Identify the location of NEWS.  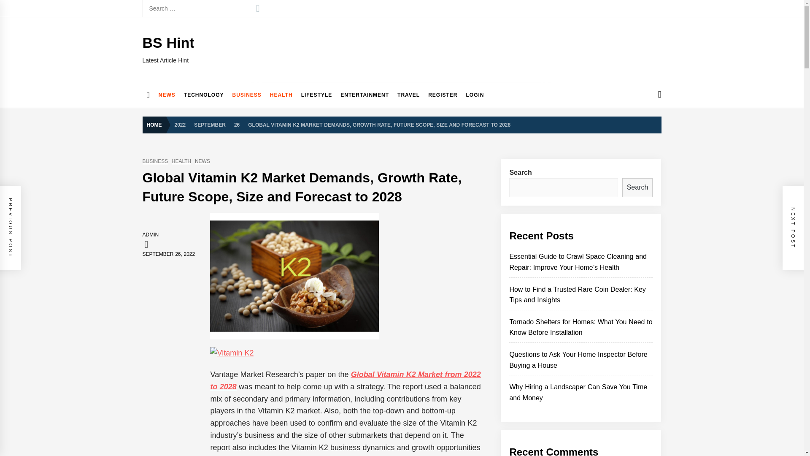
(167, 95).